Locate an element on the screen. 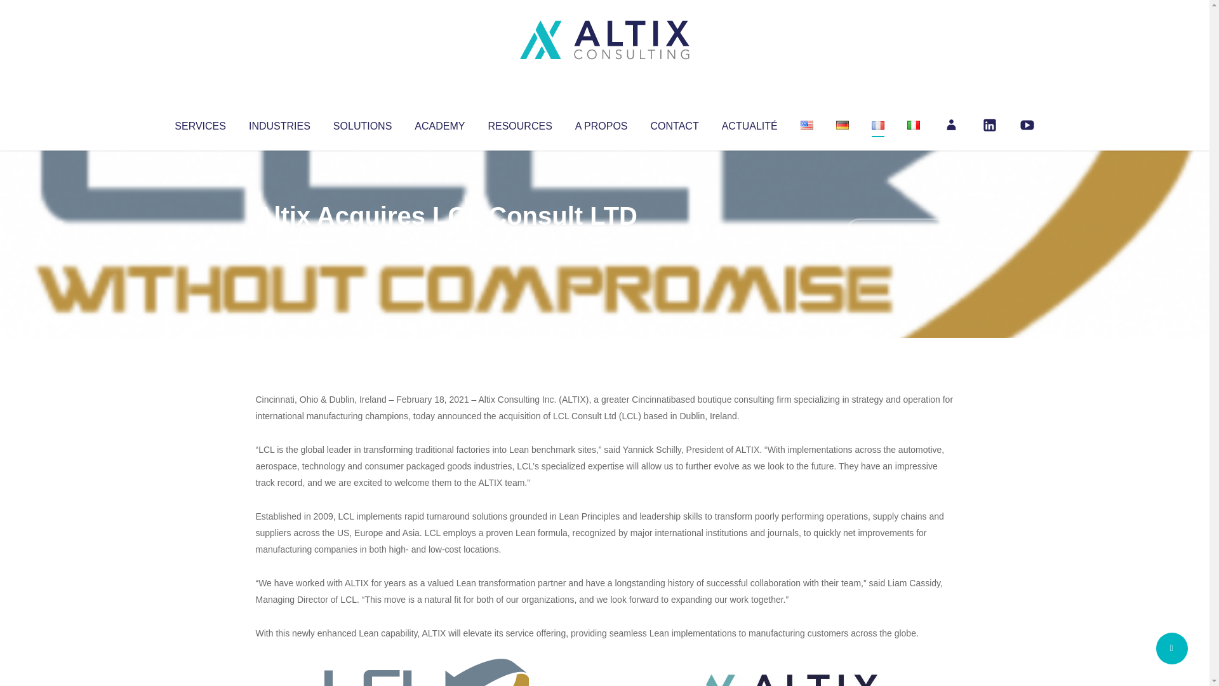 The image size is (1219, 686). SOLUTIONS is located at coordinates (362, 123).